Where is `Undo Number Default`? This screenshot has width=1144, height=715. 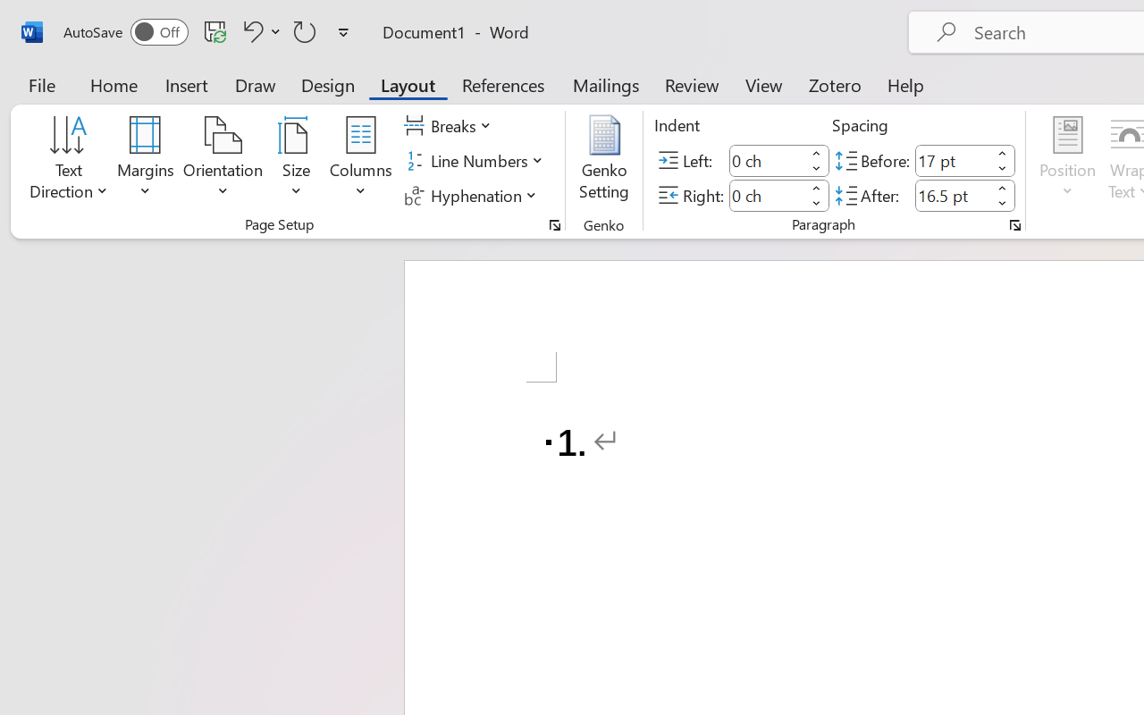 Undo Number Default is located at coordinates (250, 31).